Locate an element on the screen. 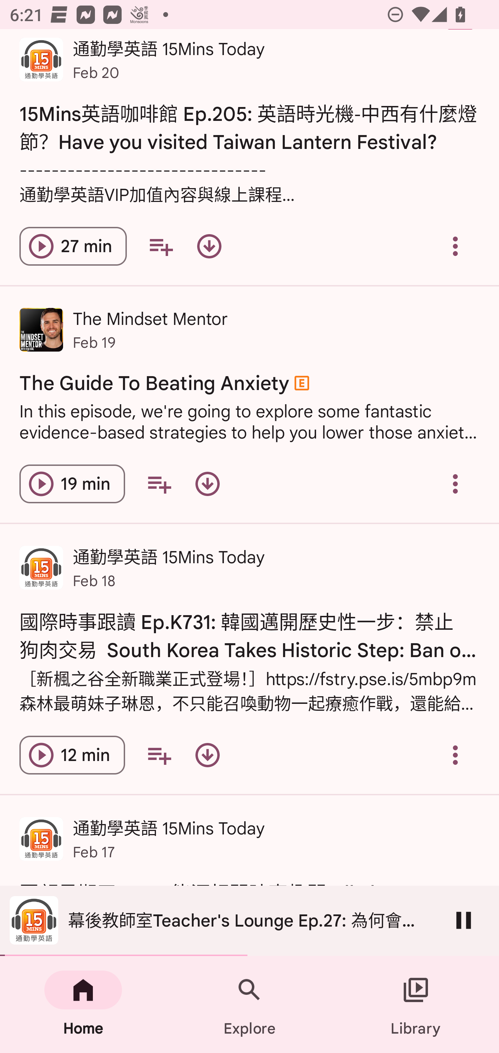 The width and height of the screenshot is (499, 1053). Explore is located at coordinates (249, 1005).